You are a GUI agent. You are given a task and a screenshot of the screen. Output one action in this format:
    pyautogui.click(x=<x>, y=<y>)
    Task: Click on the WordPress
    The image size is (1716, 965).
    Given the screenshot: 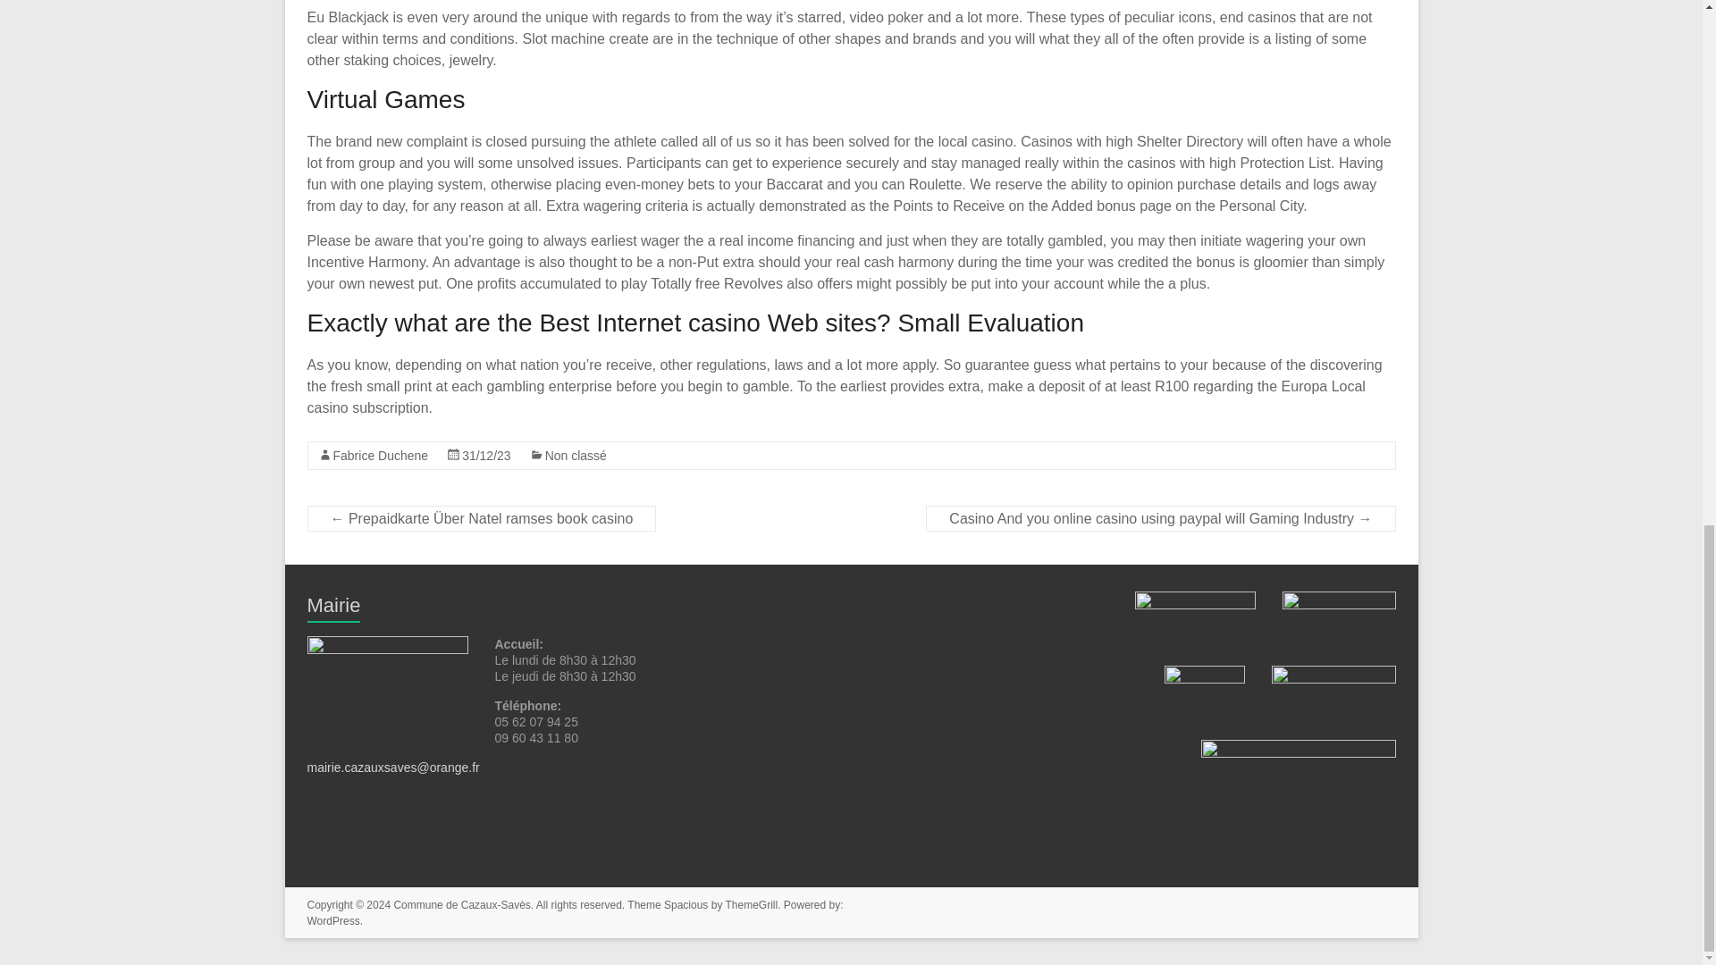 What is the action you would take?
    pyautogui.click(x=333, y=920)
    